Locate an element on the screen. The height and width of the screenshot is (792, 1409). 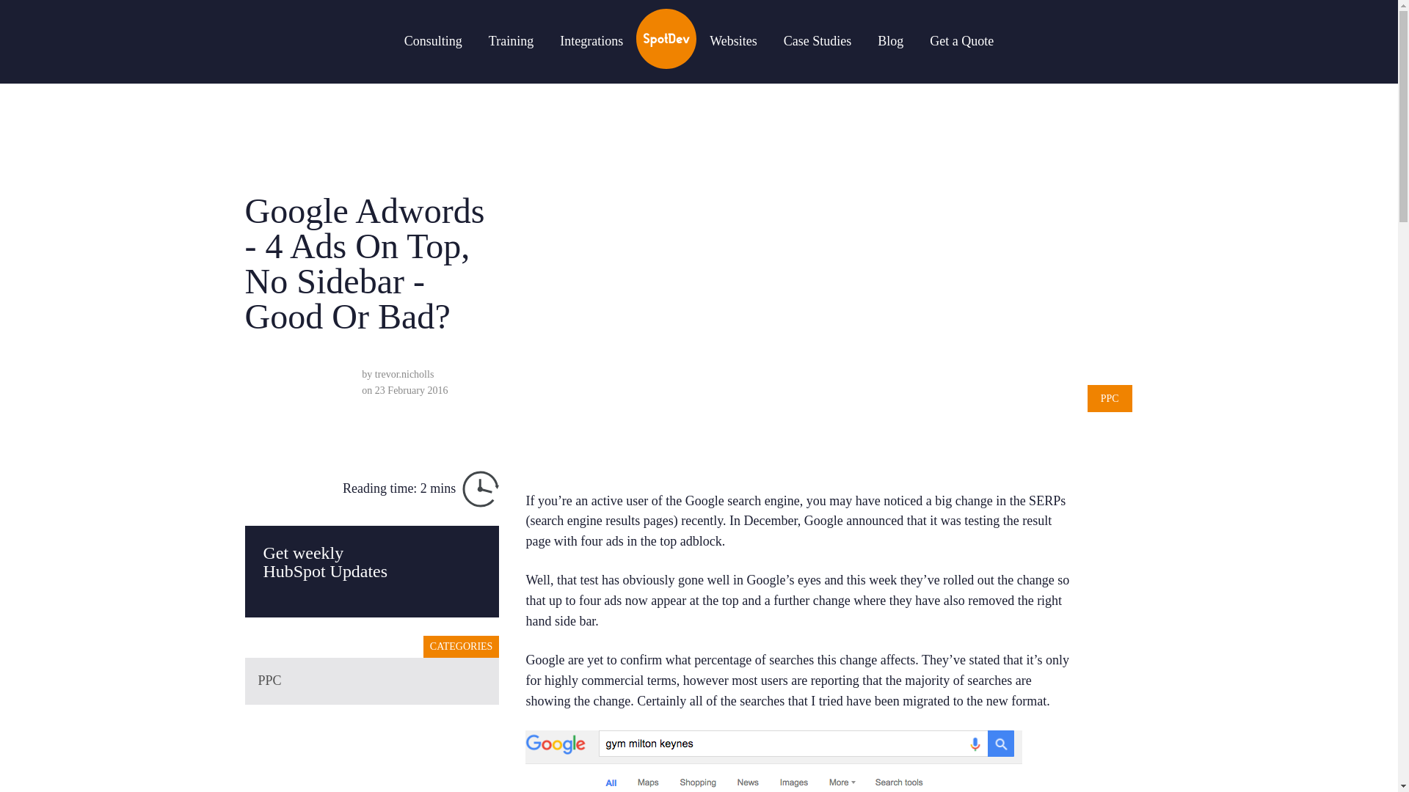
New-Google-ads-format.png is located at coordinates (773, 761).